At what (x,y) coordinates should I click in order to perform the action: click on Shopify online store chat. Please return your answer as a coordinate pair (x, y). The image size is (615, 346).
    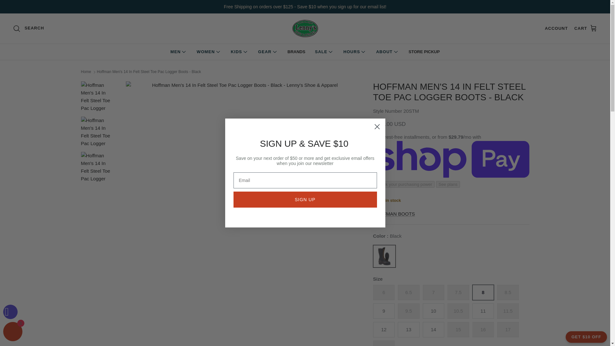
    Looking at the image, I should click on (13, 333).